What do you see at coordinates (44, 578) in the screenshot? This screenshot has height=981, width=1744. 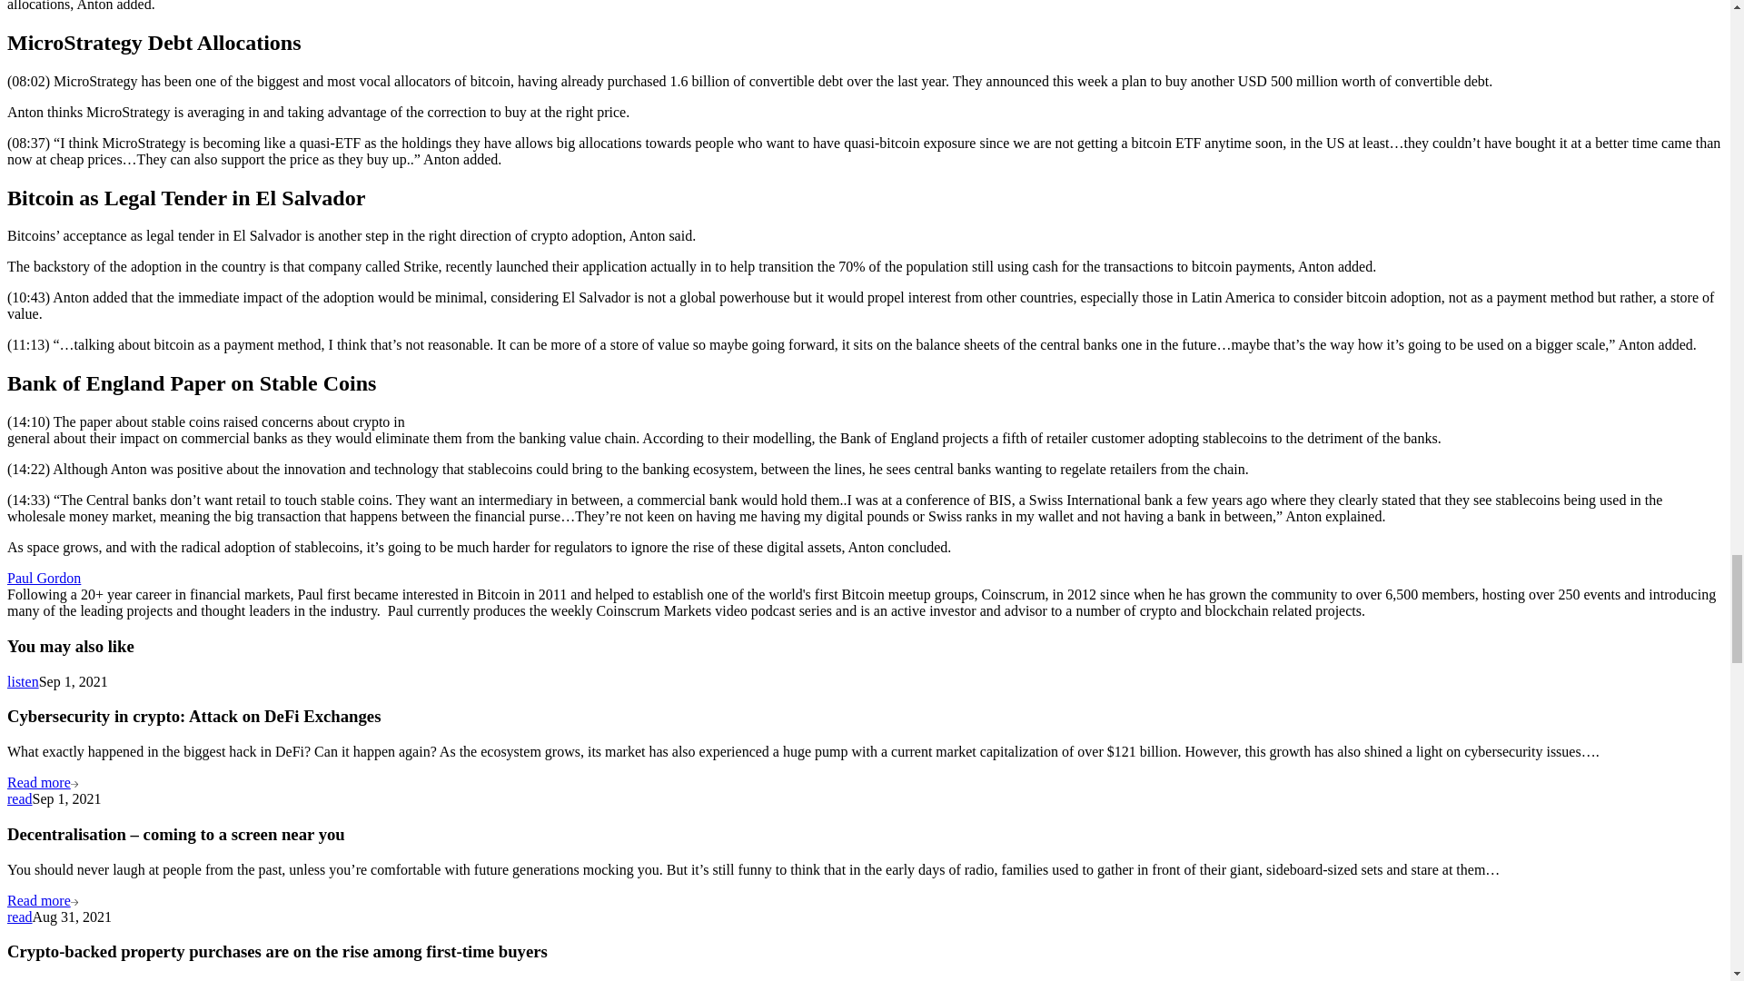 I see `Paul Gordon` at bounding box center [44, 578].